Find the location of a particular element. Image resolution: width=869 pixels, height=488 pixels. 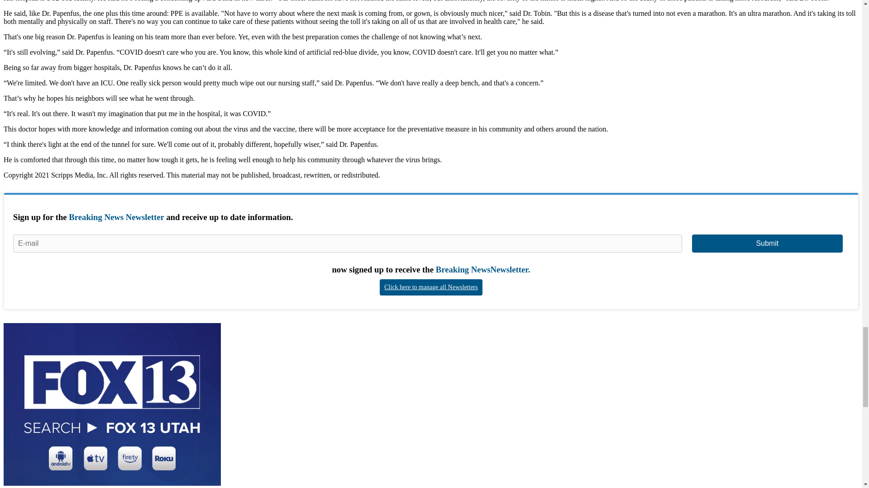

Submit is located at coordinates (767, 244).